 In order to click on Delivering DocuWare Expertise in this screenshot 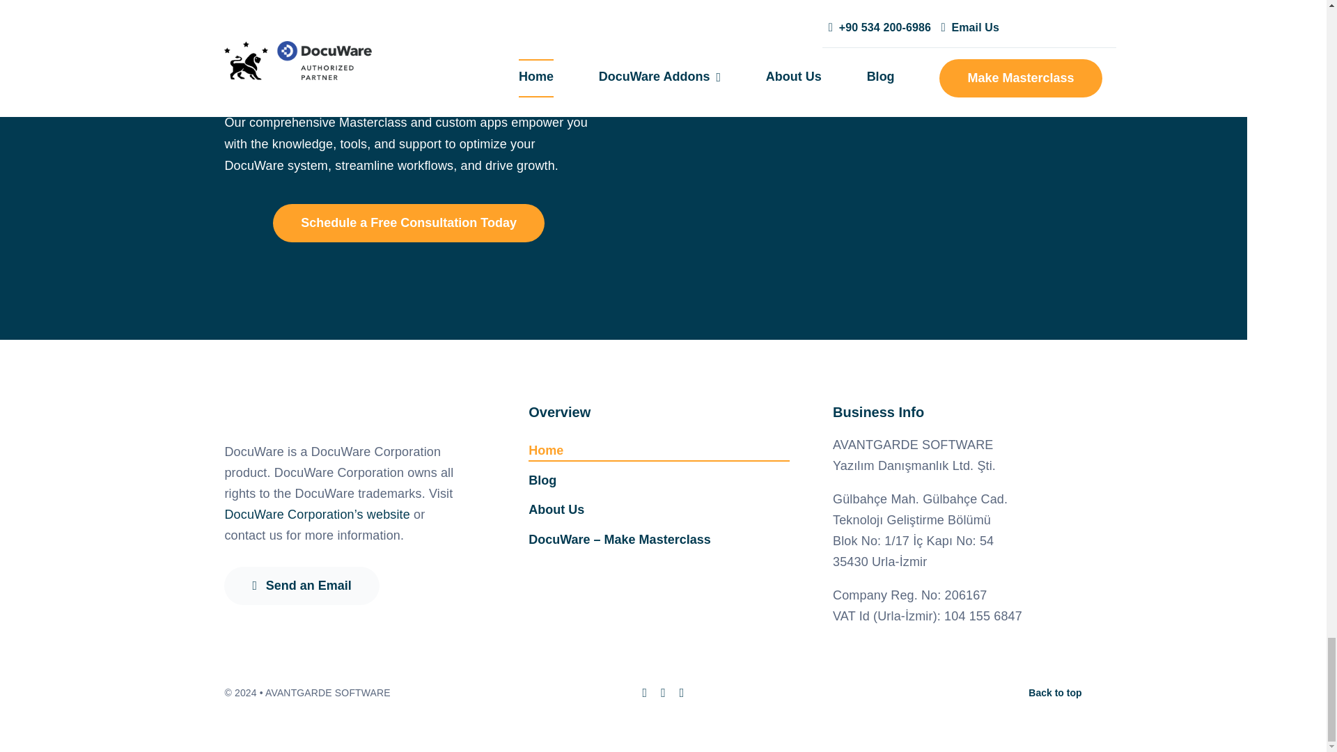, I will do `click(891, 19)`.